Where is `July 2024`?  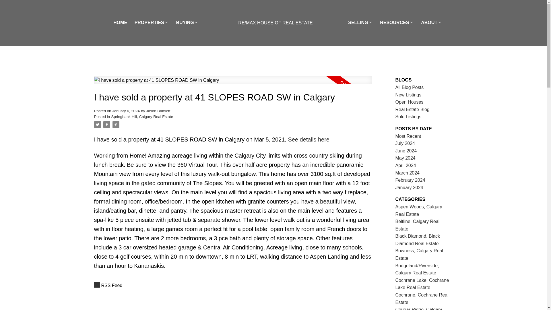 July 2024 is located at coordinates (405, 143).